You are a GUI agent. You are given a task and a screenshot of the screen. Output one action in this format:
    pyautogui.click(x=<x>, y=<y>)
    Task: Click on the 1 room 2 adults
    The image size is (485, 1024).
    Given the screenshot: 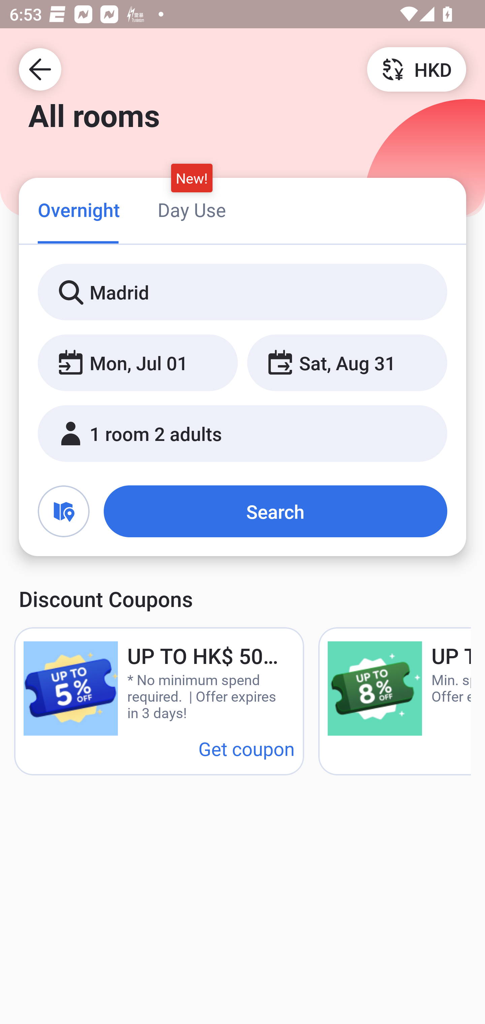 What is the action you would take?
    pyautogui.click(x=243, y=434)
    